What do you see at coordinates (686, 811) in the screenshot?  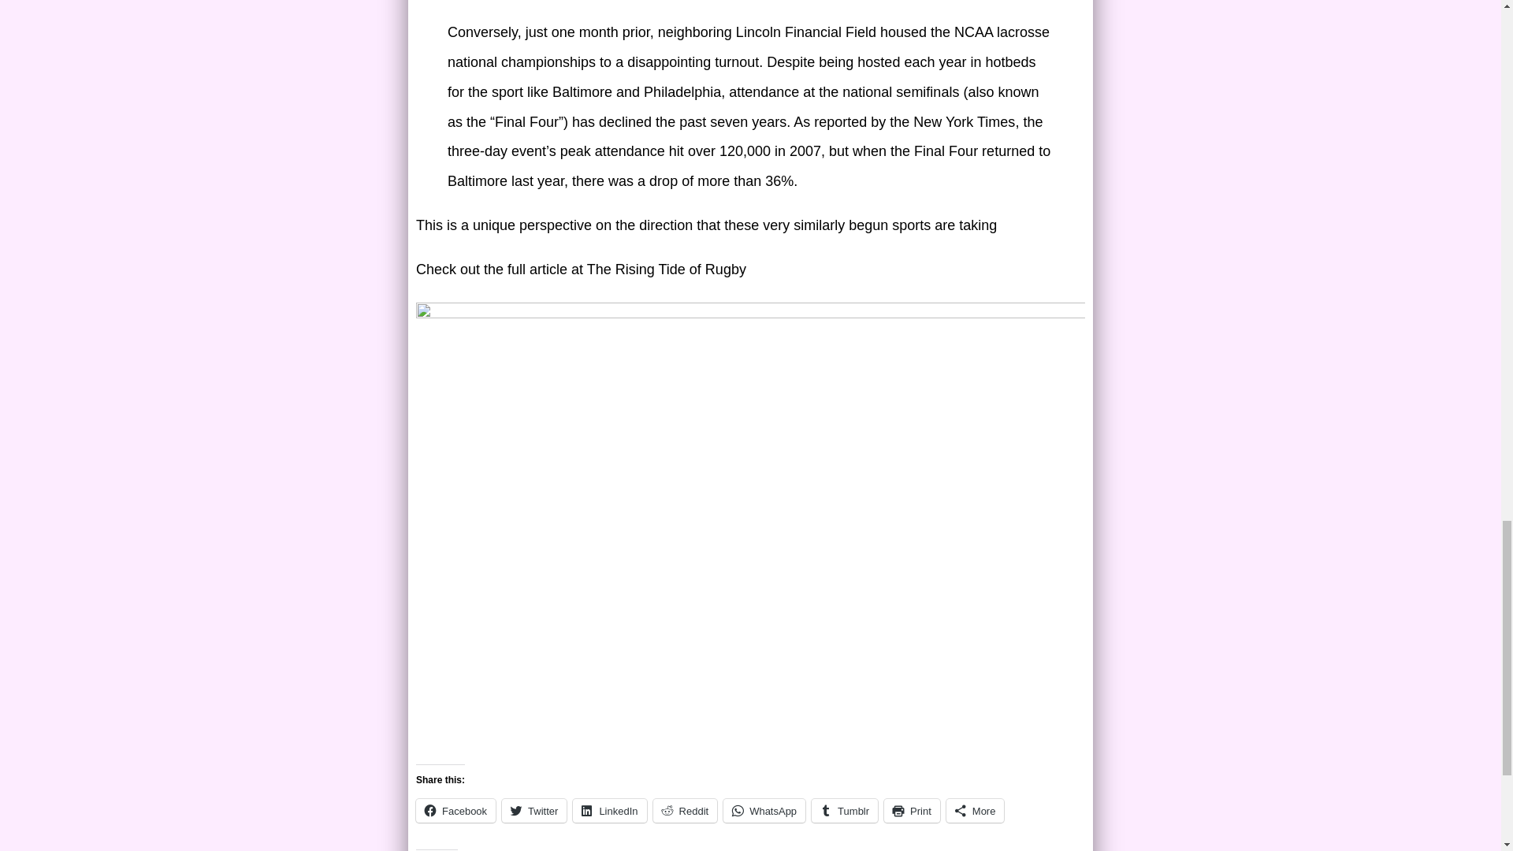 I see `Click to share on Reddit` at bounding box center [686, 811].